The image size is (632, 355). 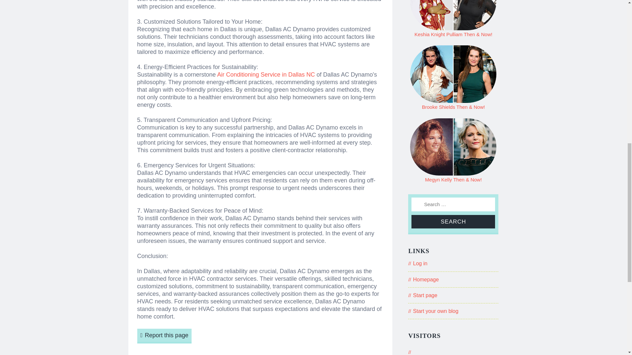 What do you see at coordinates (436, 311) in the screenshot?
I see `Start your own blog` at bounding box center [436, 311].